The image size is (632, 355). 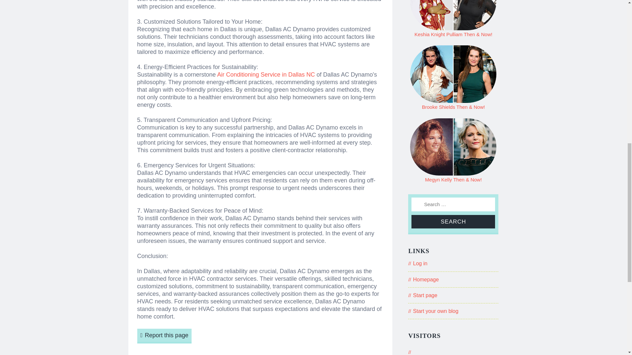 What do you see at coordinates (436, 311) in the screenshot?
I see `Start your own blog` at bounding box center [436, 311].